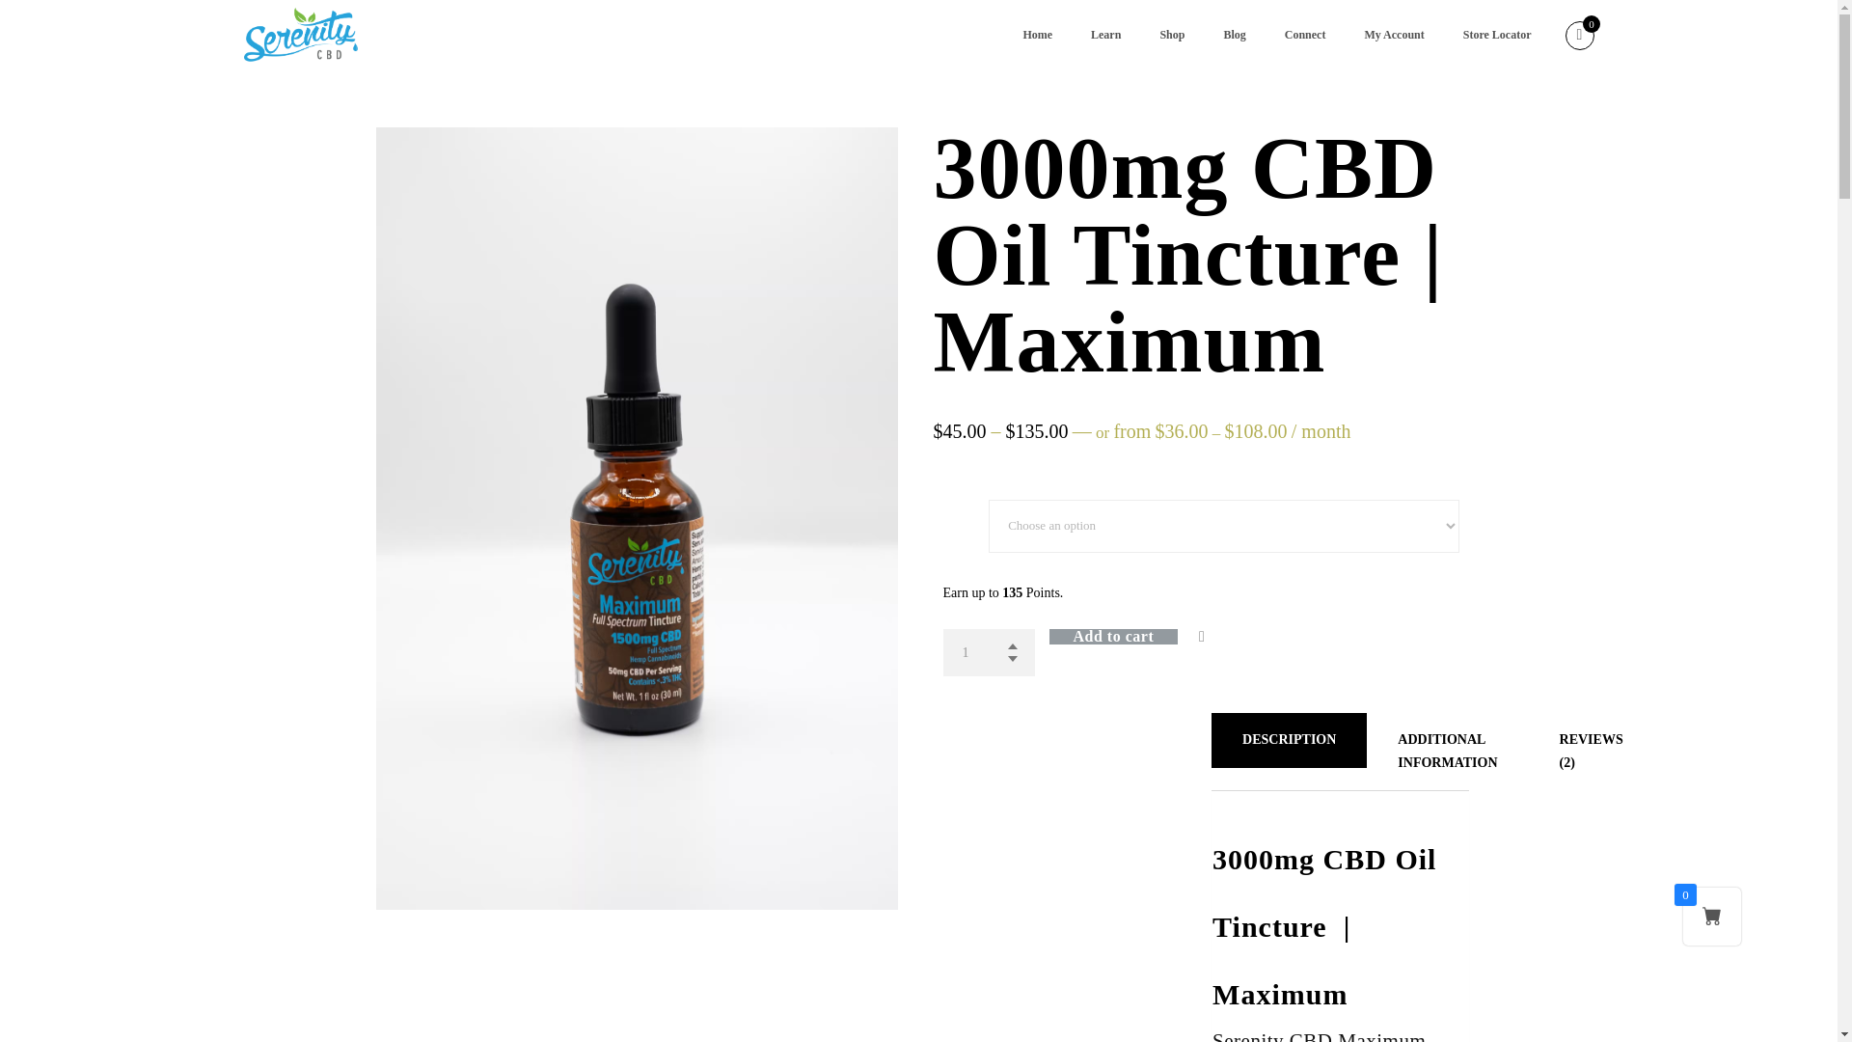 This screenshot has height=1042, width=1852. Describe the element at coordinates (299, 35) in the screenshot. I see `Serinity logo` at that location.